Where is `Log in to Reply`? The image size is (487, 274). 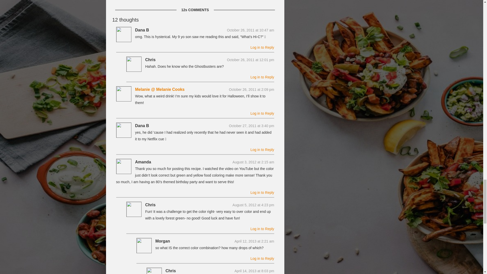 Log in to Reply is located at coordinates (262, 192).